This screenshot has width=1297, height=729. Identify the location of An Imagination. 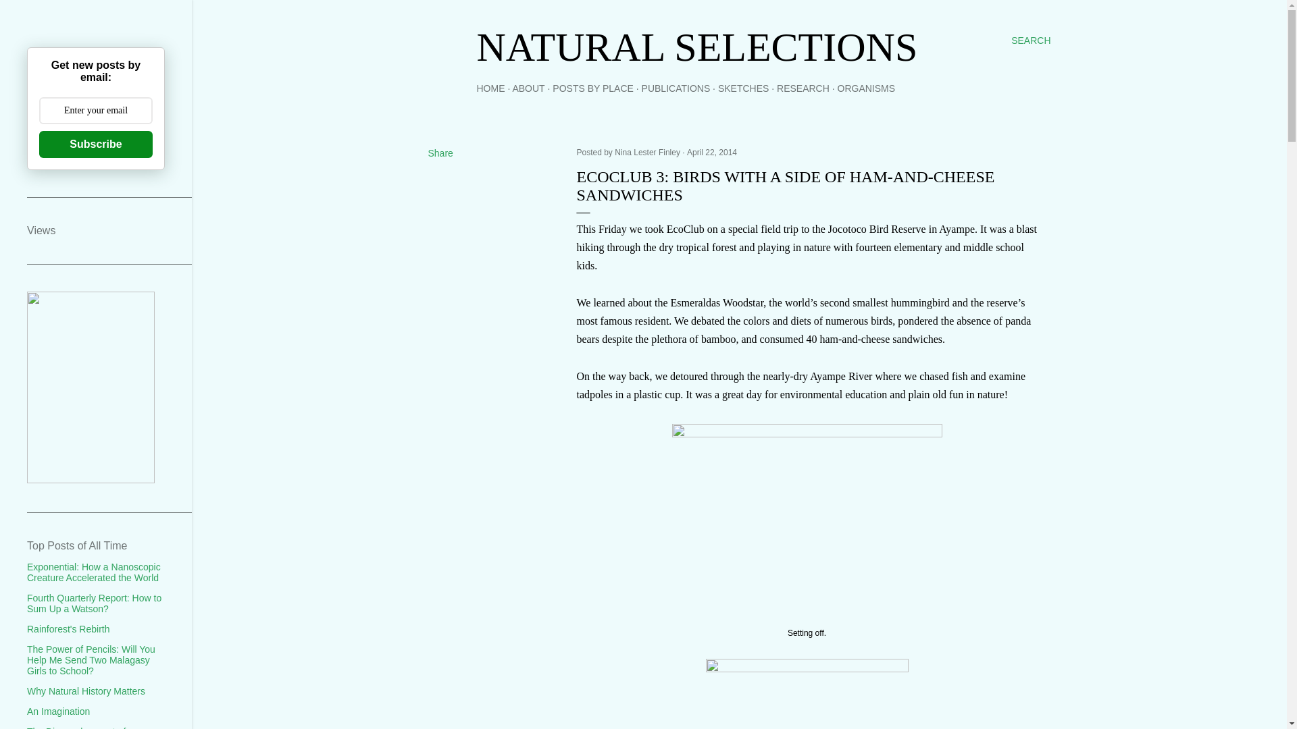
(58, 711).